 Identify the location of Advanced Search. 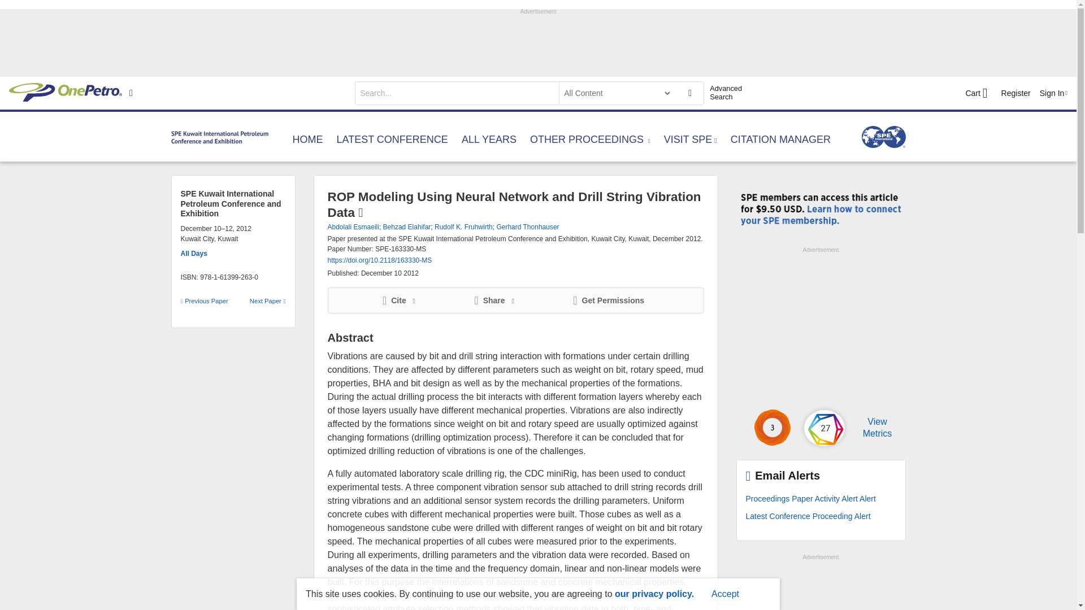
(730, 93).